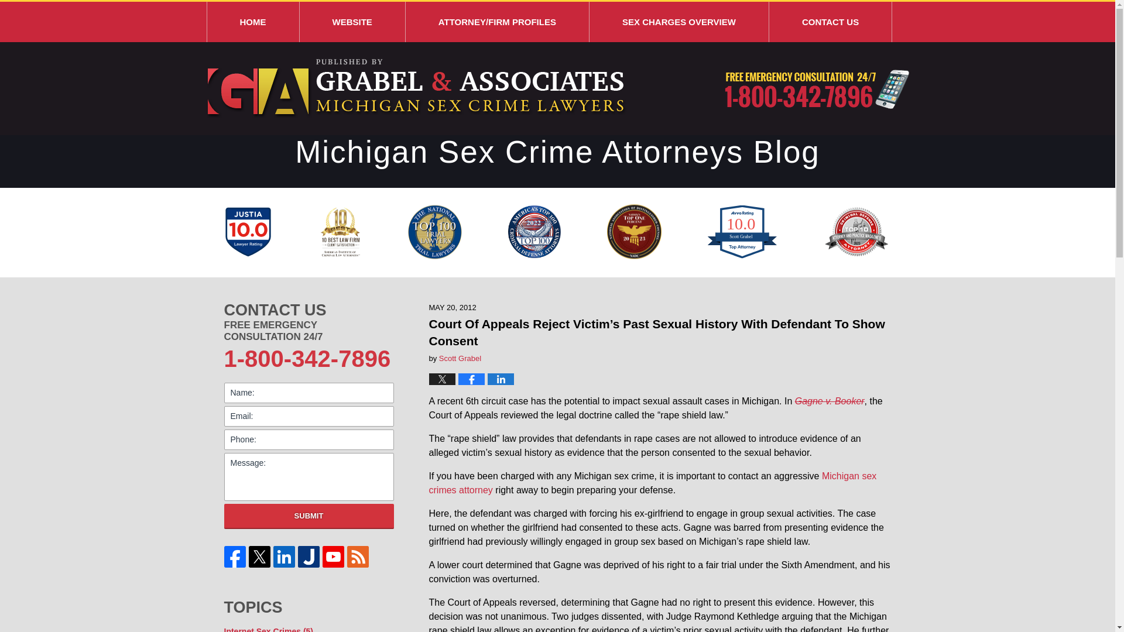 This screenshot has height=632, width=1124. Describe the element at coordinates (259, 557) in the screenshot. I see `Twitter` at that location.